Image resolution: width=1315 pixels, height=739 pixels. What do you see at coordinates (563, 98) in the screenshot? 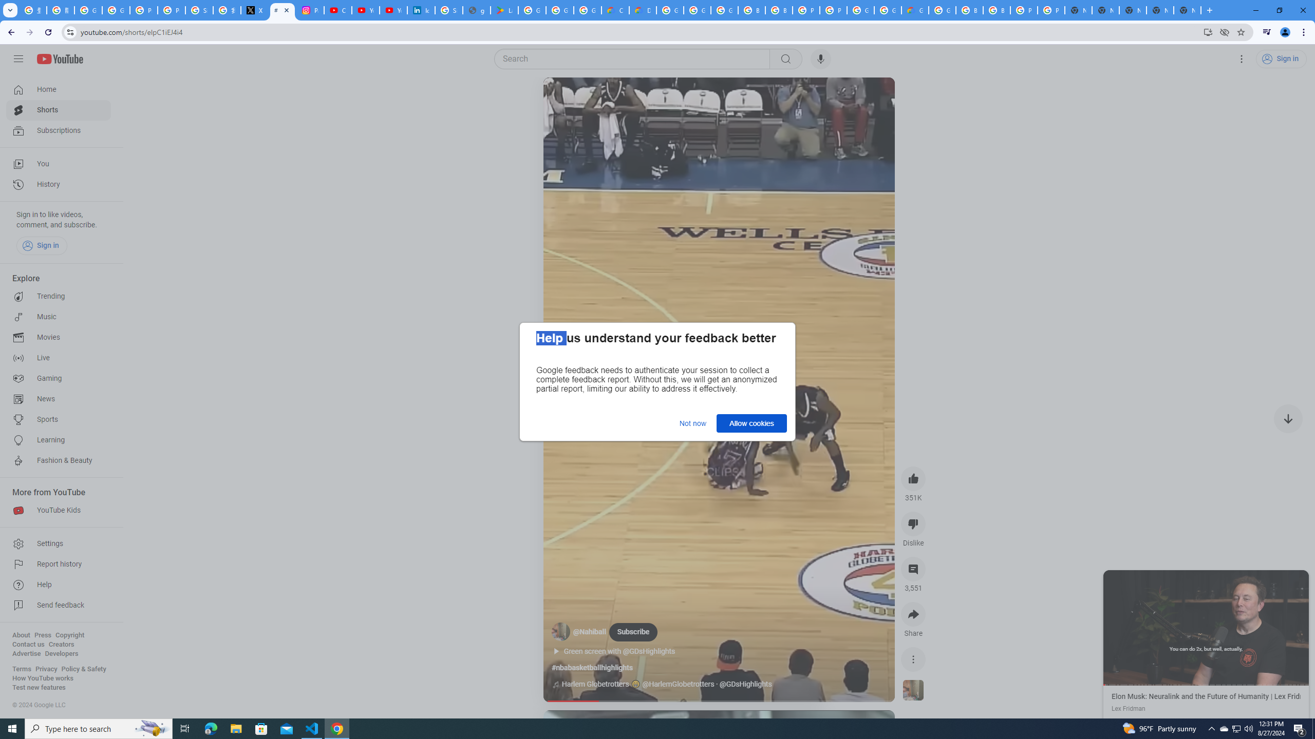
I see `Play (k)` at bounding box center [563, 98].